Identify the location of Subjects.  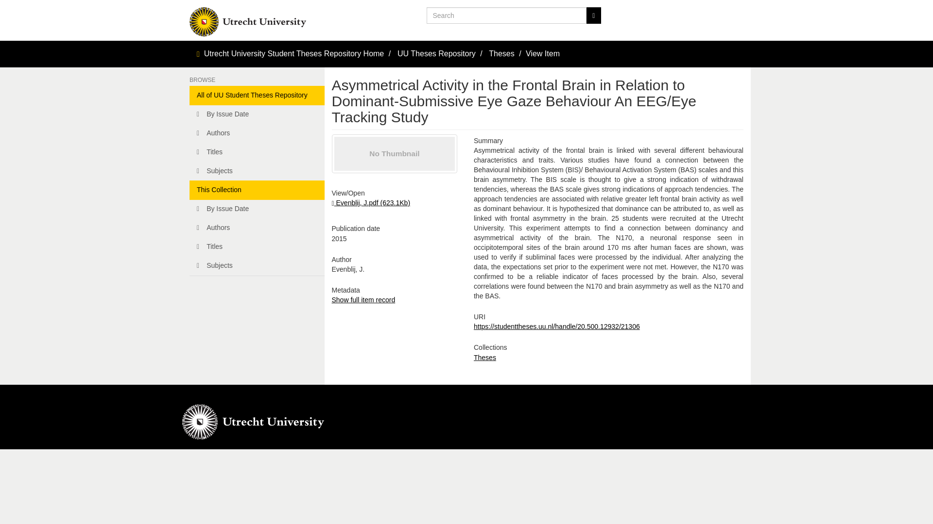
(257, 171).